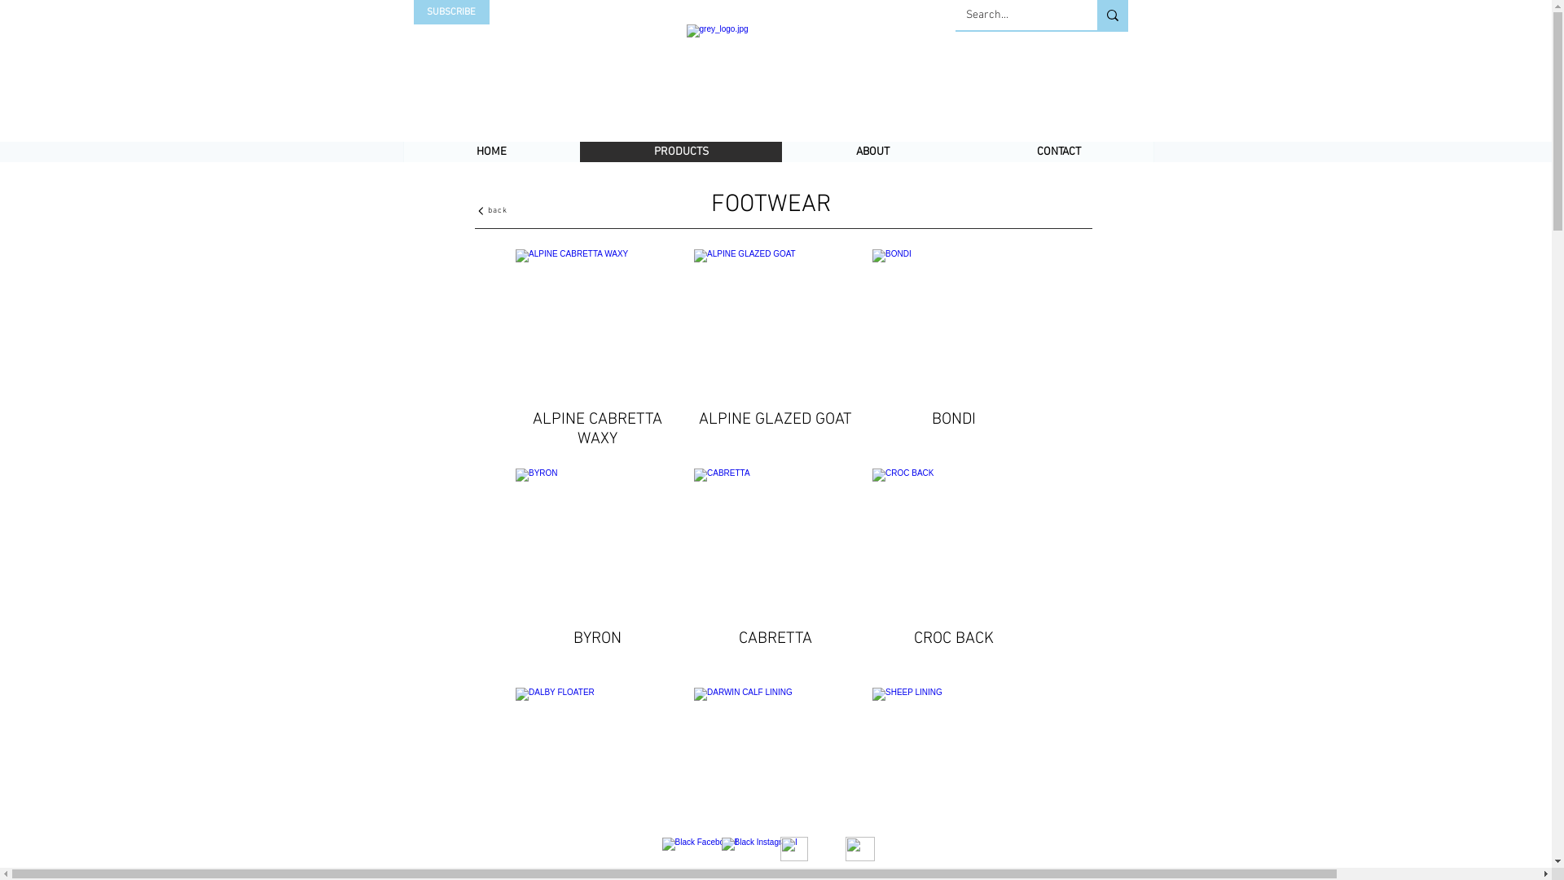 The width and height of the screenshot is (1564, 880). I want to click on SUBSCRIBE, so click(451, 12).